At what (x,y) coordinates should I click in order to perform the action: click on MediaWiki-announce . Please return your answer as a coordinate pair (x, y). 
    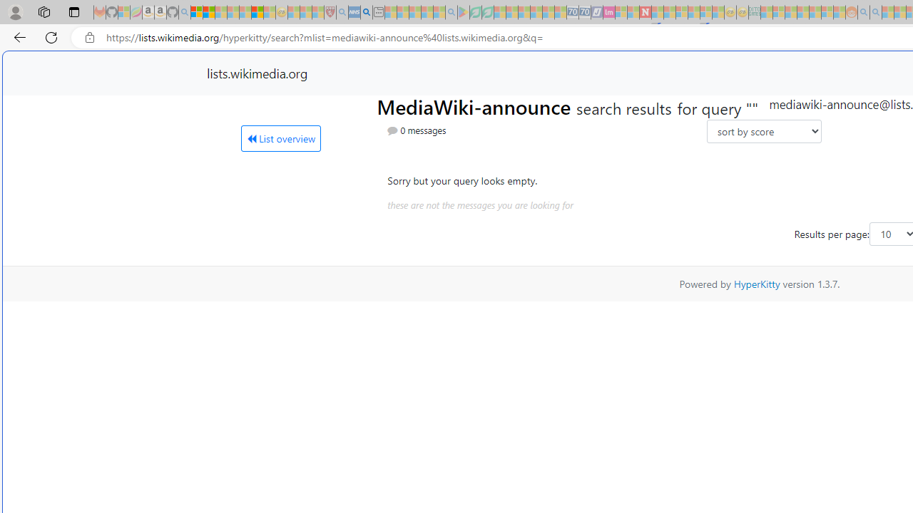
    Looking at the image, I should click on (476, 105).